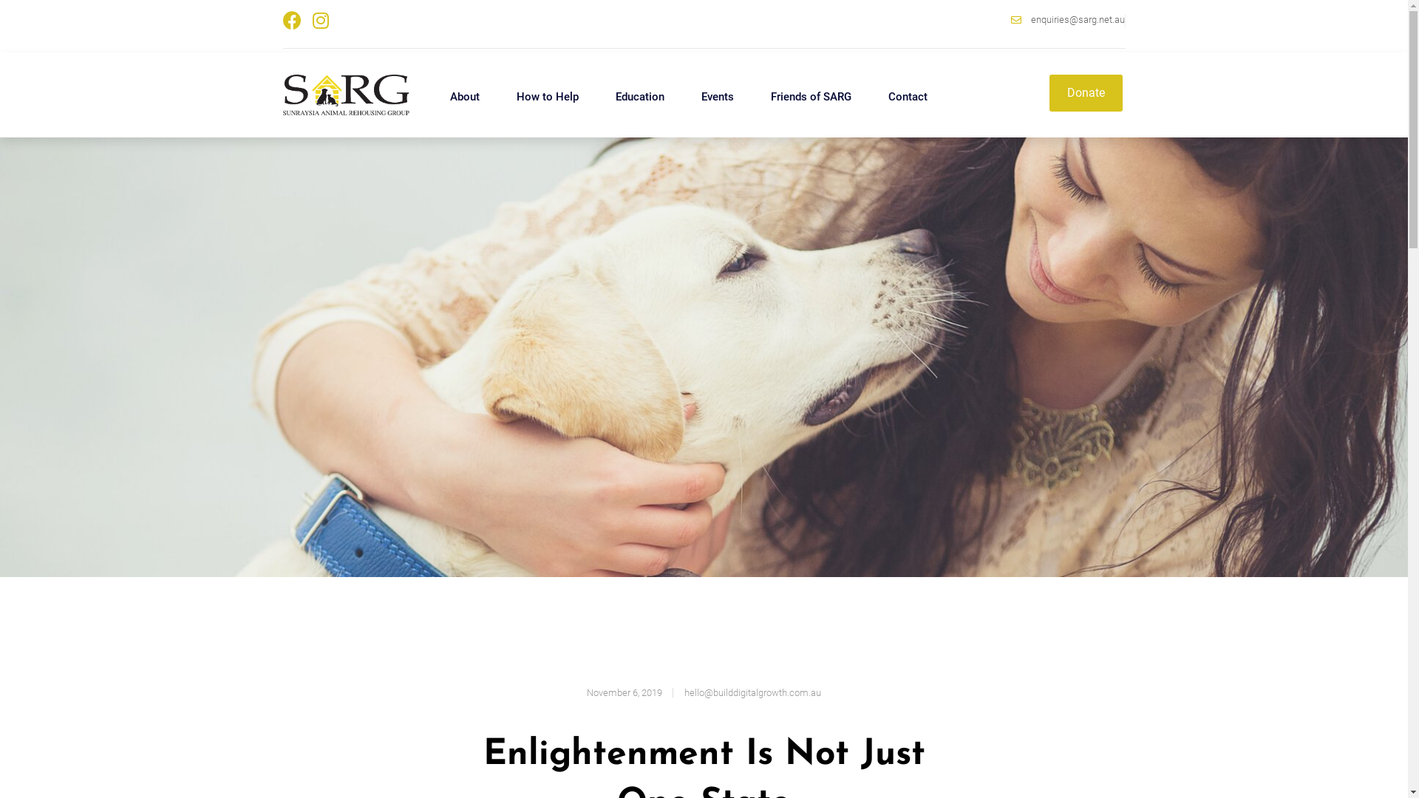 This screenshot has width=1419, height=798. Describe the element at coordinates (913, 20) in the screenshot. I see `enquiries@sarg.net.au` at that location.